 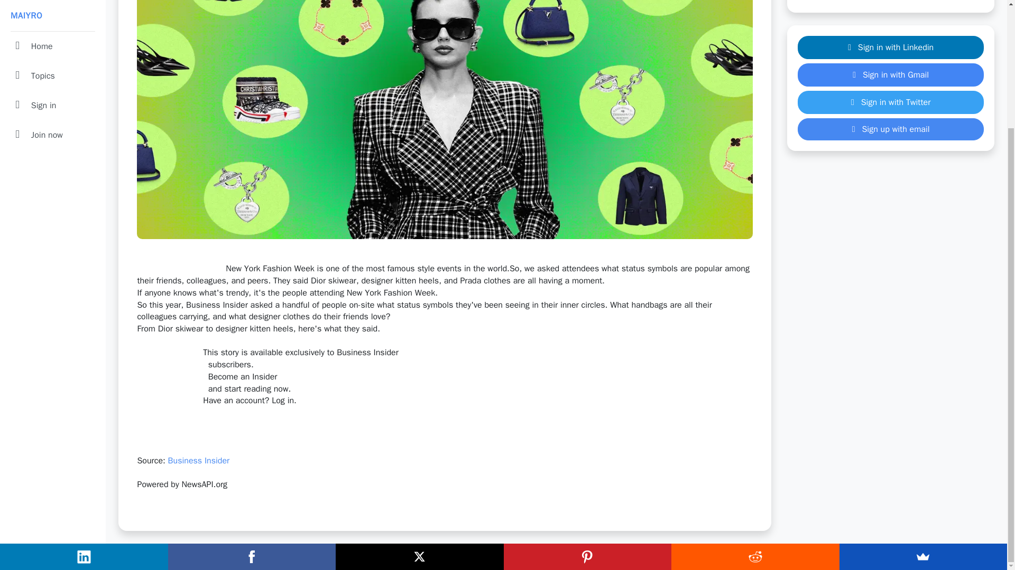 What do you see at coordinates (252, 398) in the screenshot?
I see `Facebook` at bounding box center [252, 398].